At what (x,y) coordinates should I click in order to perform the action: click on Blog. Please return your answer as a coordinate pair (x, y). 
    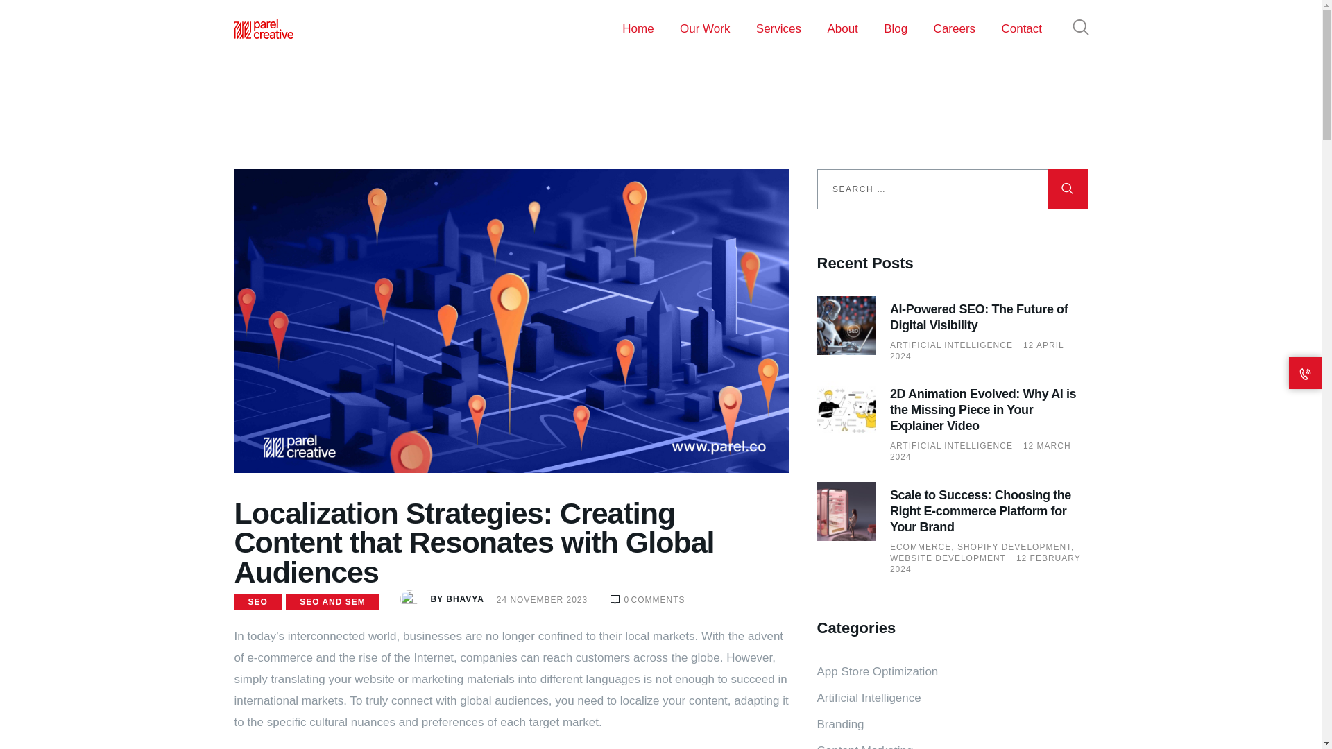
    Looking at the image, I should click on (895, 28).